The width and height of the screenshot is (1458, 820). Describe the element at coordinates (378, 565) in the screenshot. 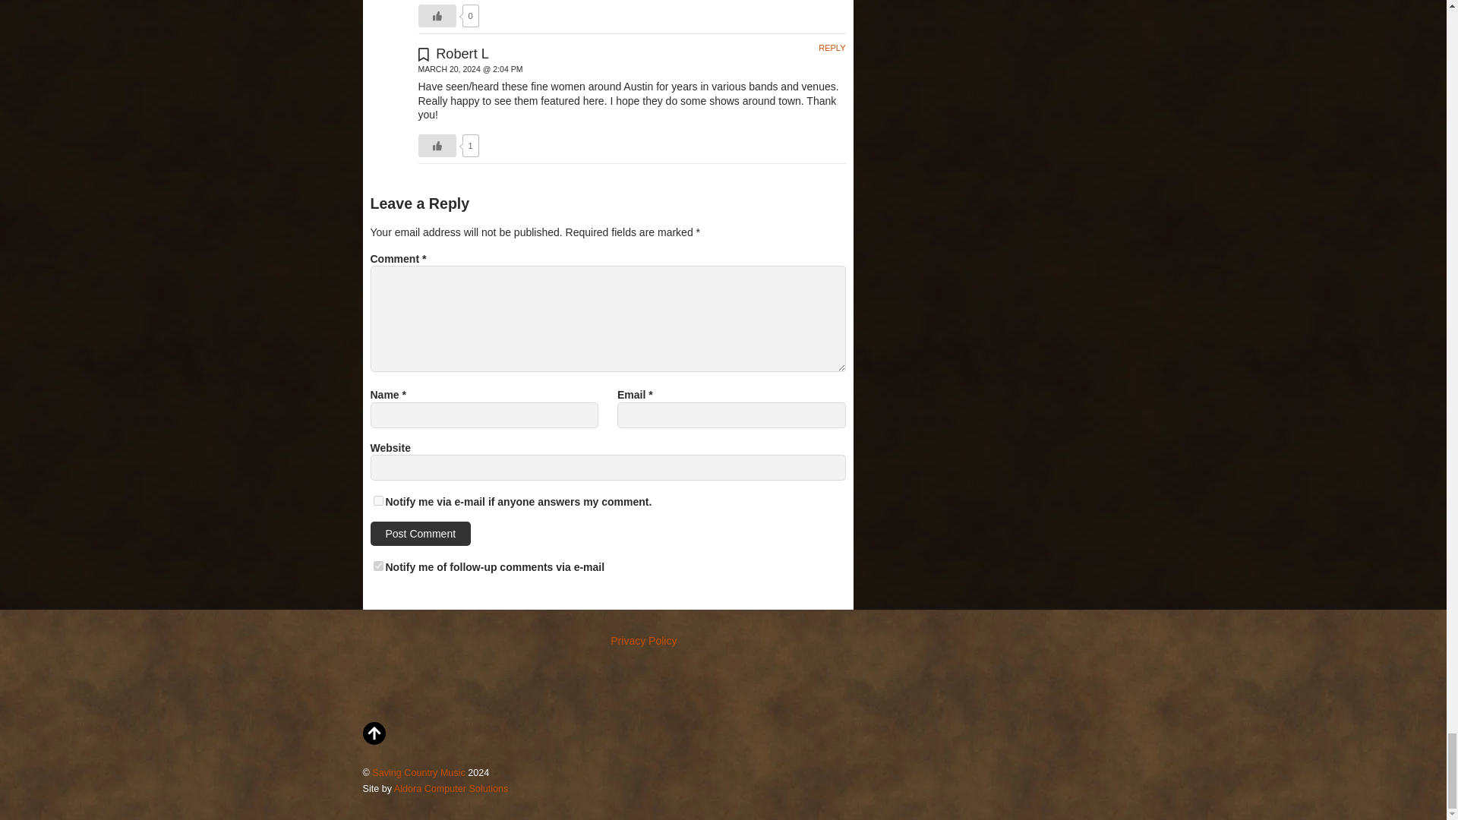

I see `on` at that location.